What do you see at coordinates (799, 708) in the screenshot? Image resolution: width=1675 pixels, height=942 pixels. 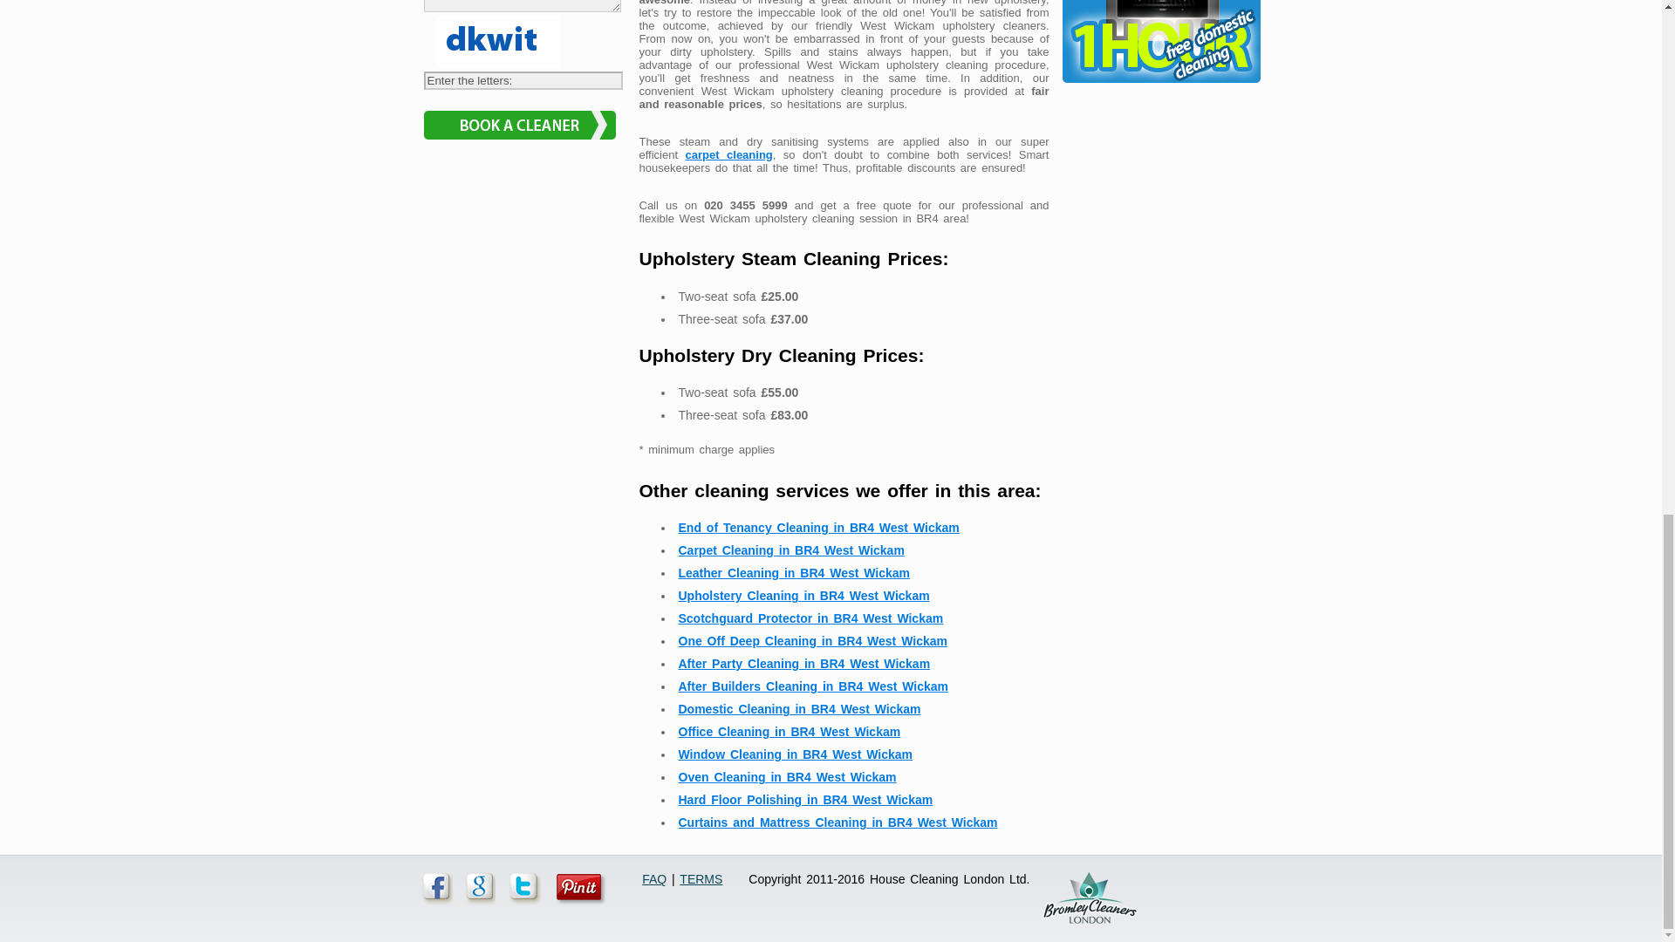 I see `Domestic Cleaning in BR4 West Wickam` at bounding box center [799, 708].